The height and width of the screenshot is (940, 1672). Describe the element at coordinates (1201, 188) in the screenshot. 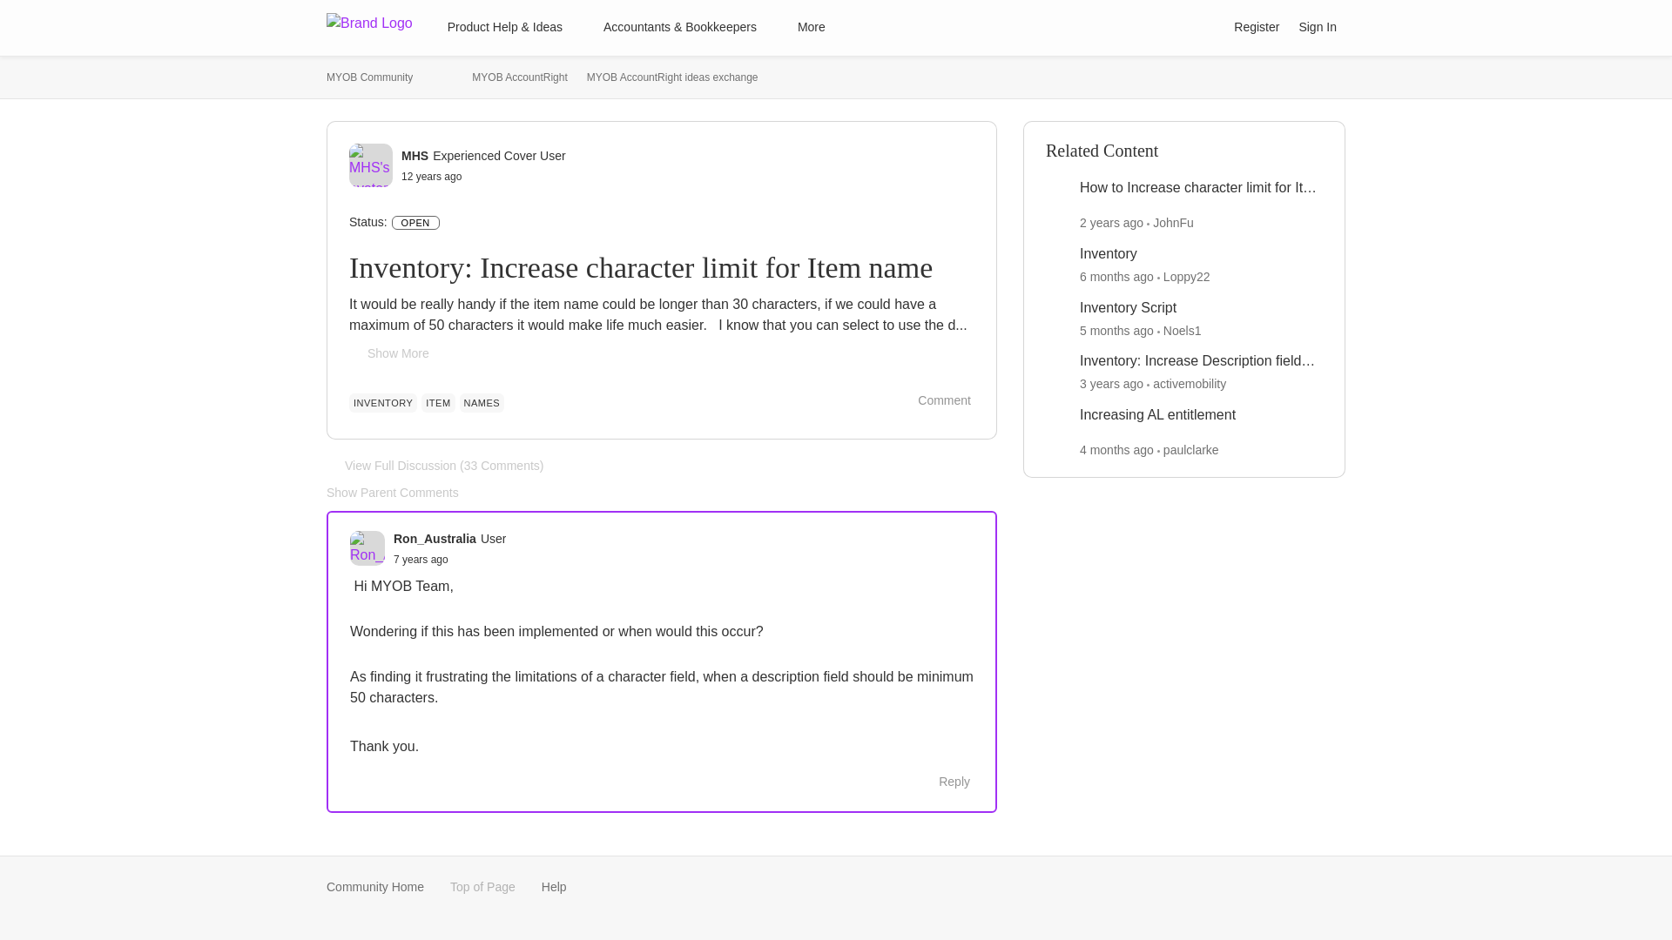

I see `How to Increase character limit for Item name` at that location.